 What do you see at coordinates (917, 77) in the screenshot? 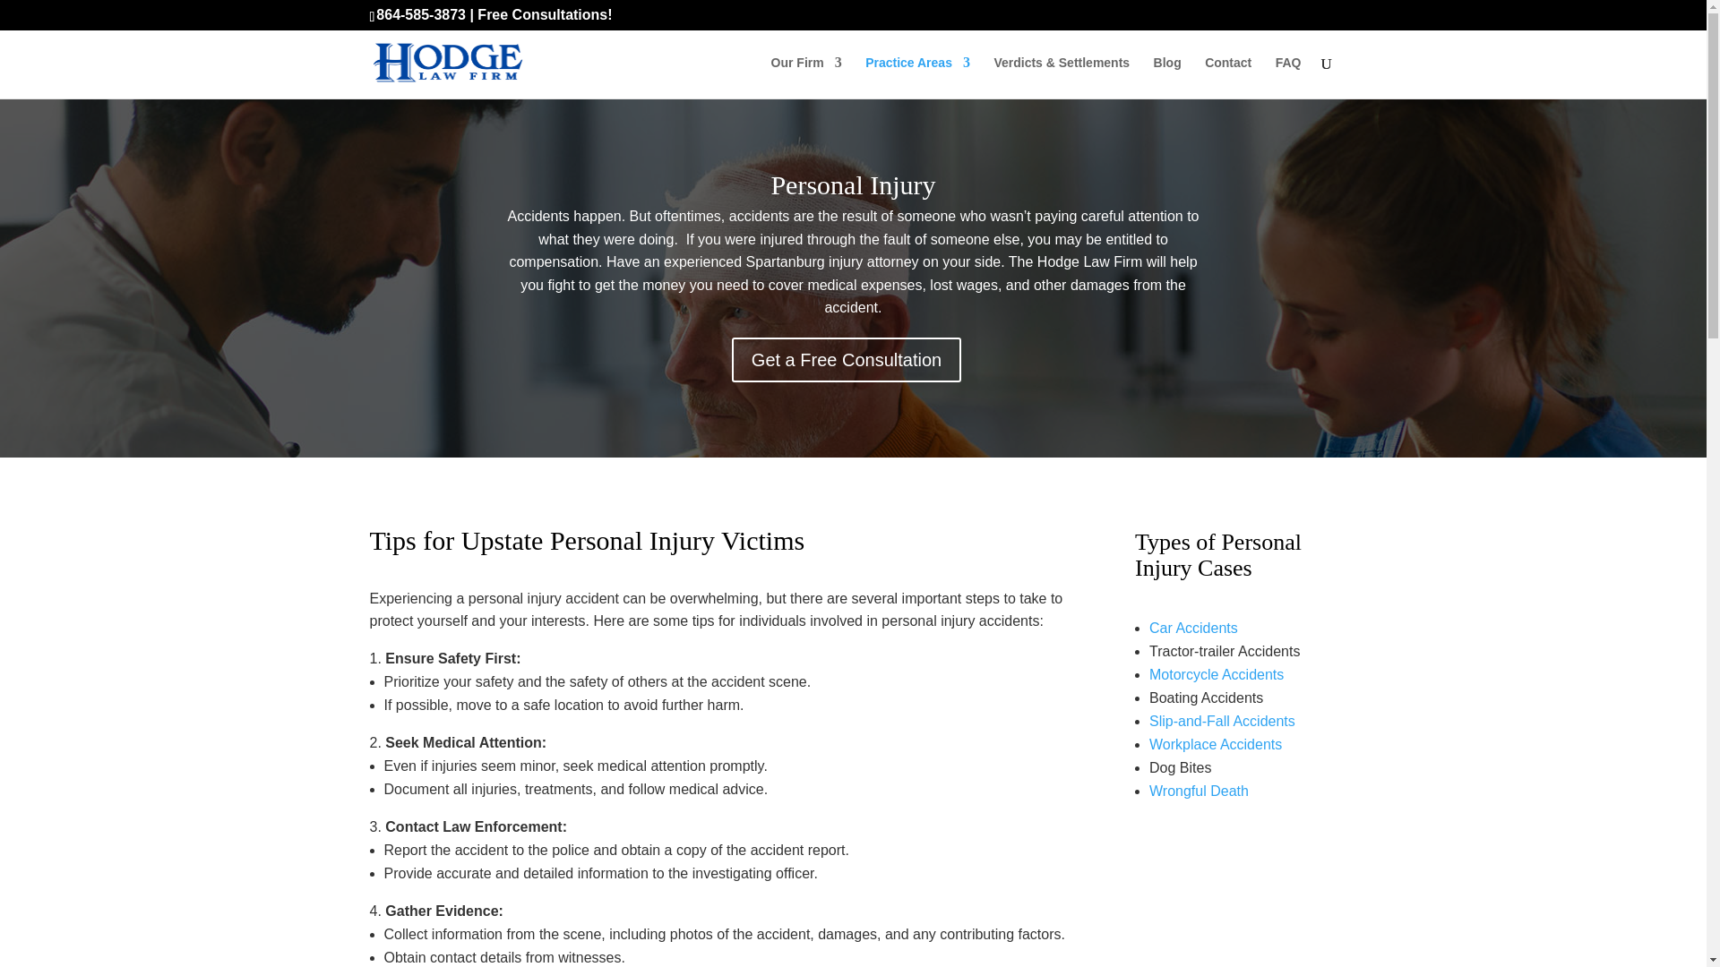
I see `Practice Areas` at bounding box center [917, 77].